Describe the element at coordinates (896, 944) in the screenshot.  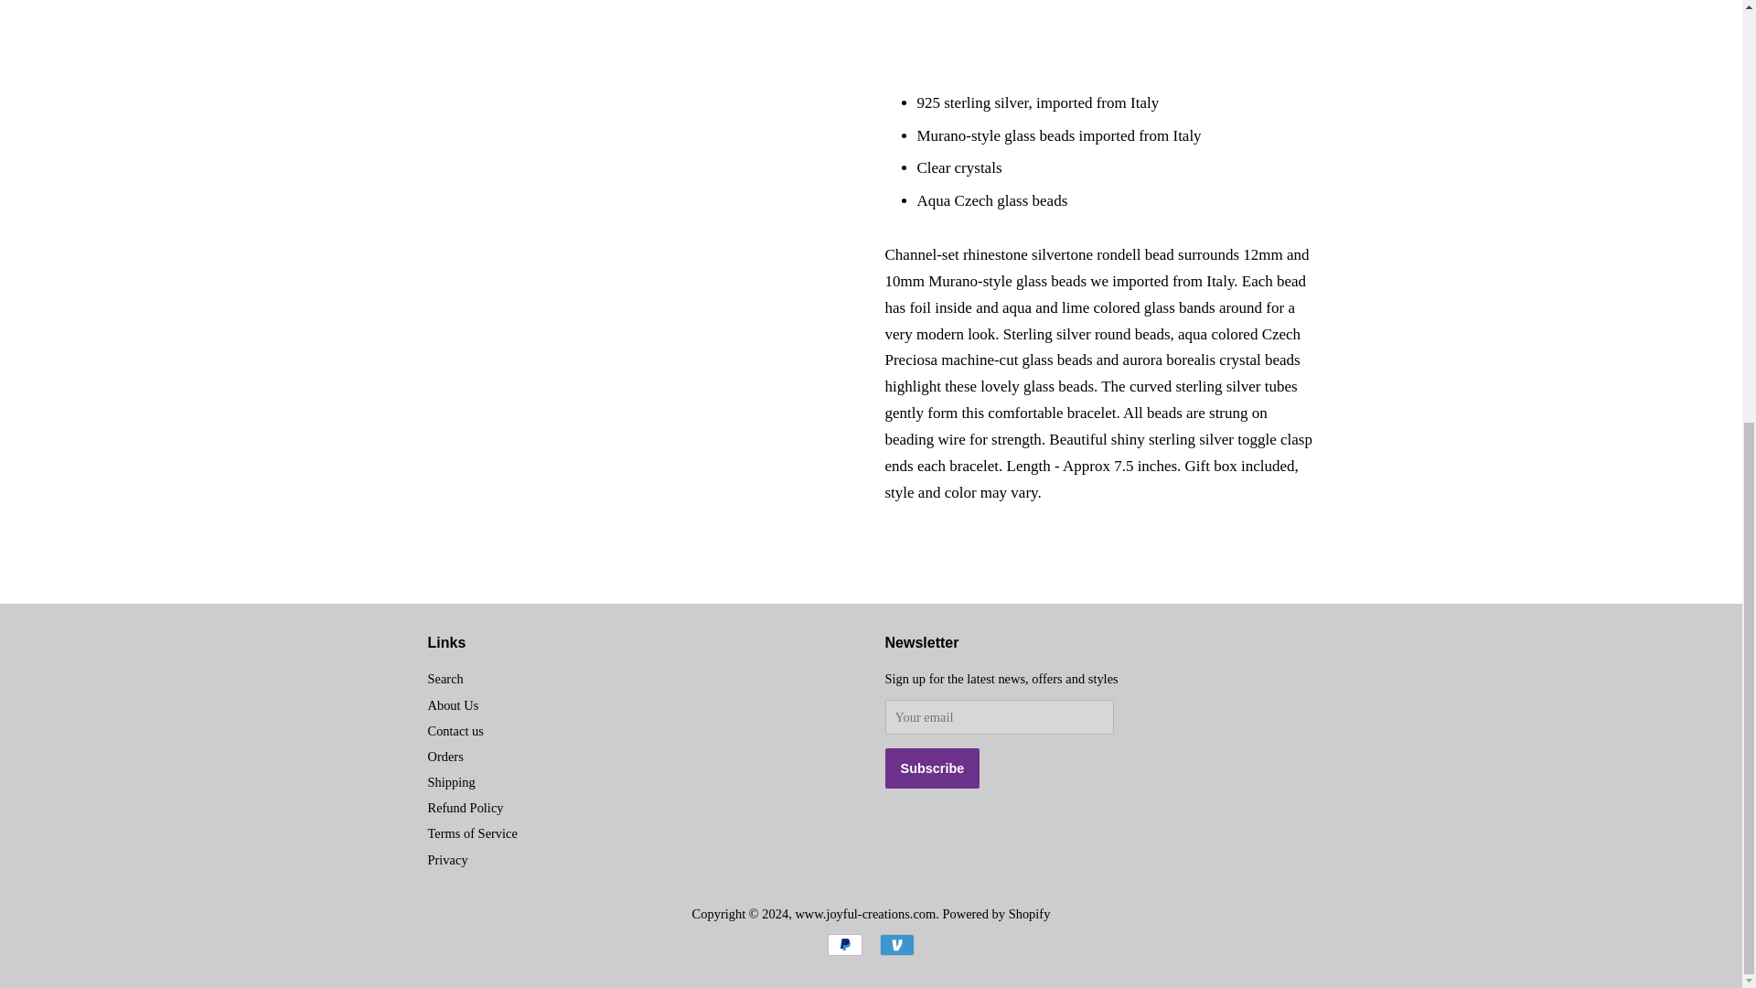
I see `Venmo` at that location.